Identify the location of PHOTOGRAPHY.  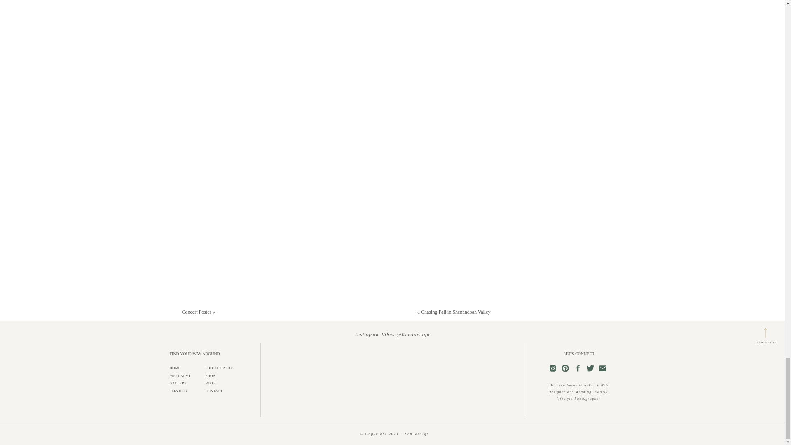
(225, 368).